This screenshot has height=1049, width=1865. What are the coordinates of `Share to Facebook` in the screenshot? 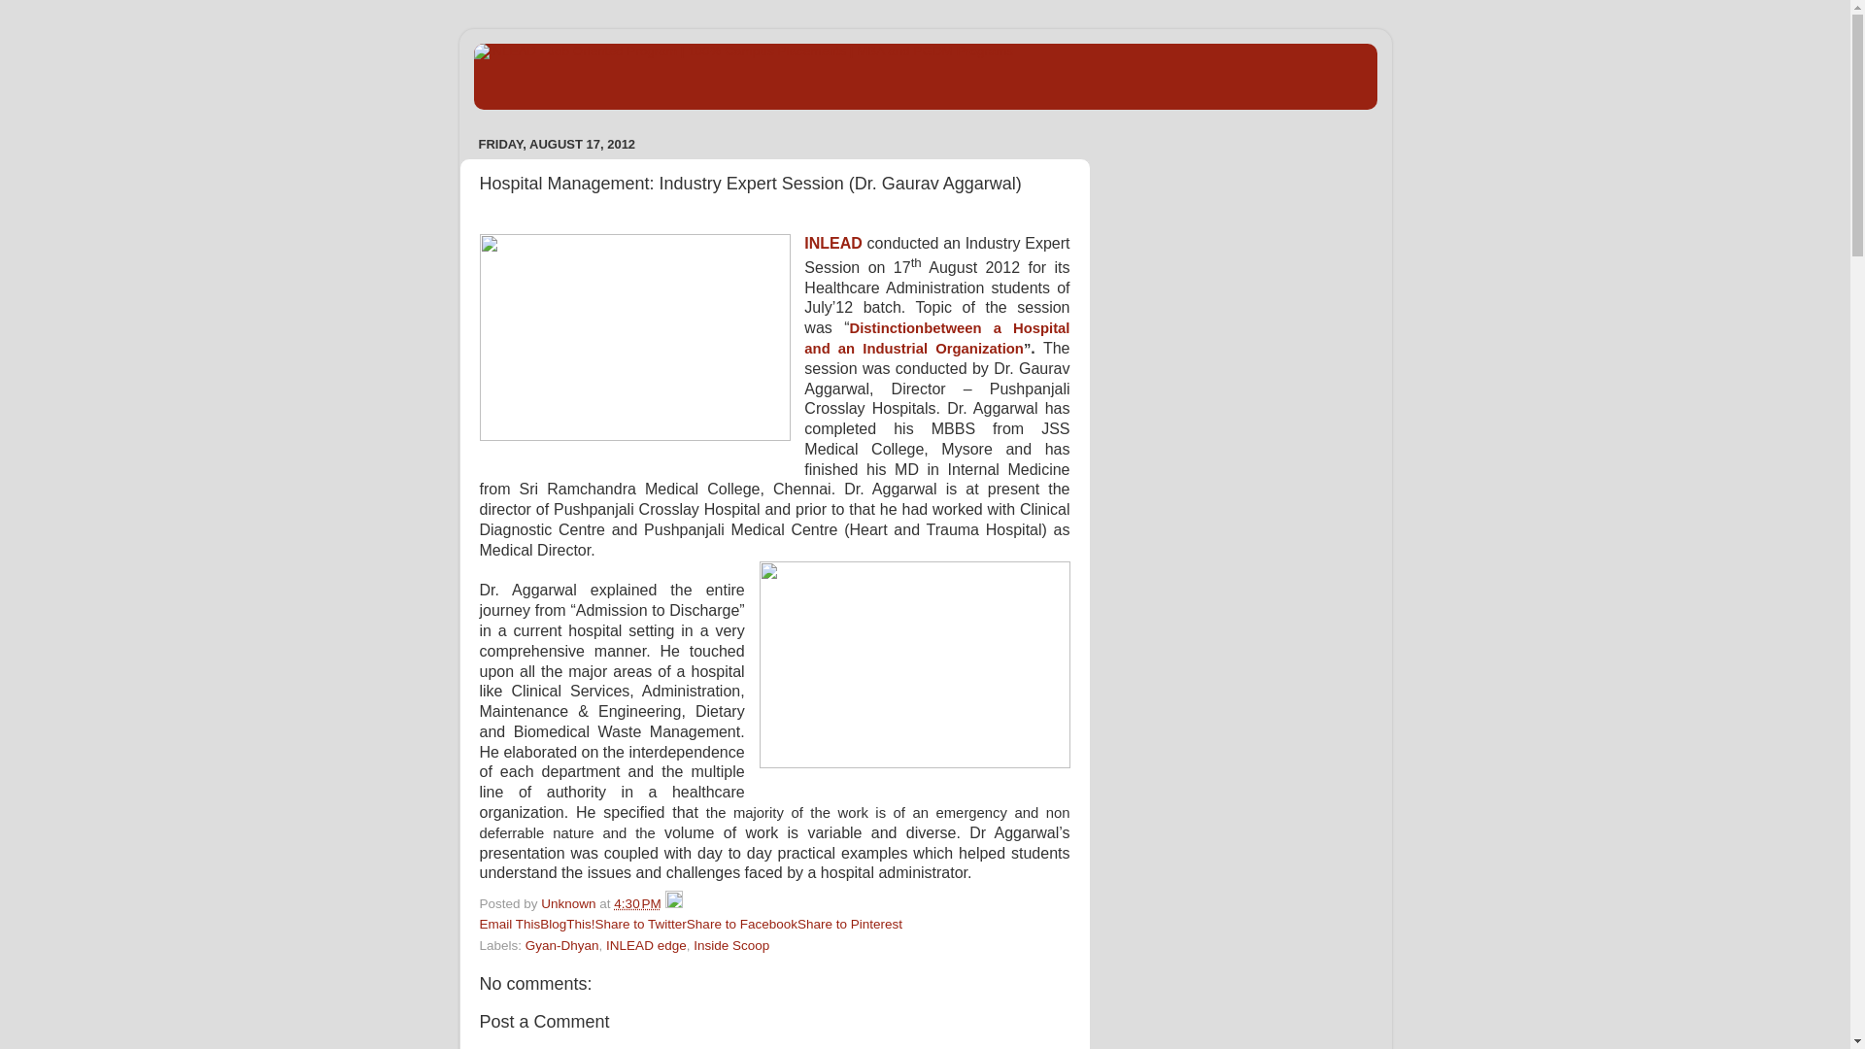 It's located at (742, 924).